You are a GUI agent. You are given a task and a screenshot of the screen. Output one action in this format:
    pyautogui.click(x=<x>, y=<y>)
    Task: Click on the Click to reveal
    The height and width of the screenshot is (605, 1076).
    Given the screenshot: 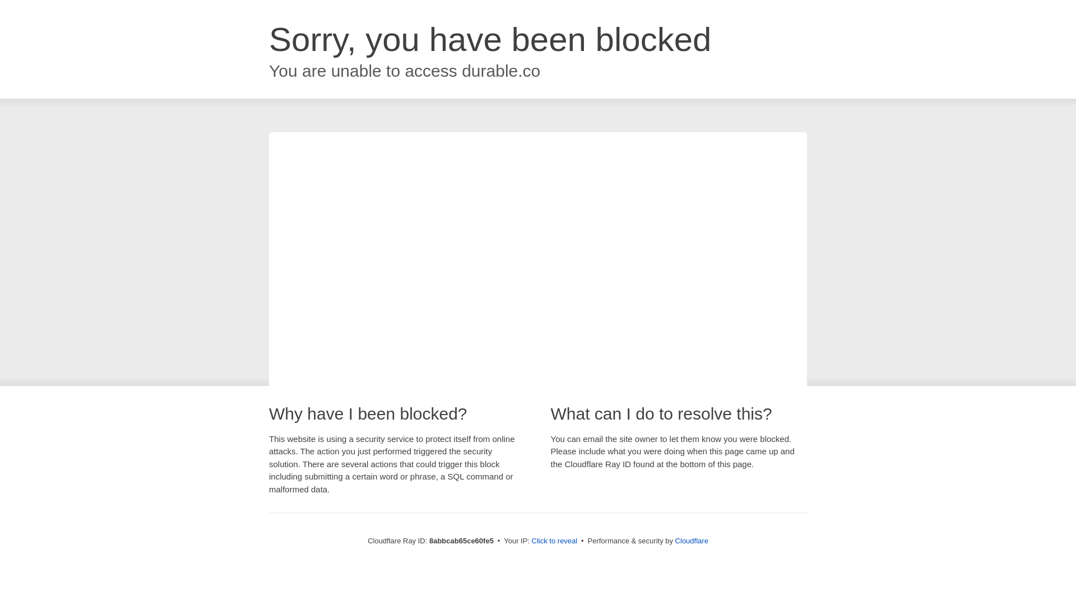 What is the action you would take?
    pyautogui.click(x=555, y=541)
    